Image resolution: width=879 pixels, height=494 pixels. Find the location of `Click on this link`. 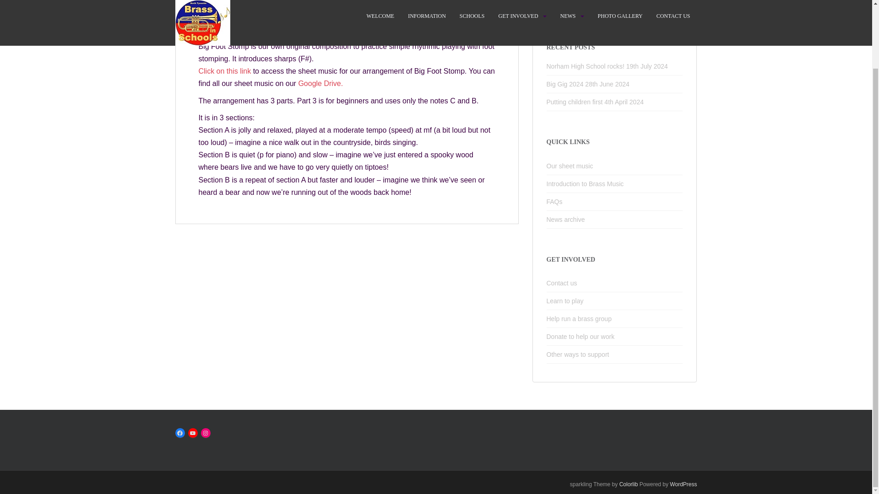

Click on this link is located at coordinates (225, 71).